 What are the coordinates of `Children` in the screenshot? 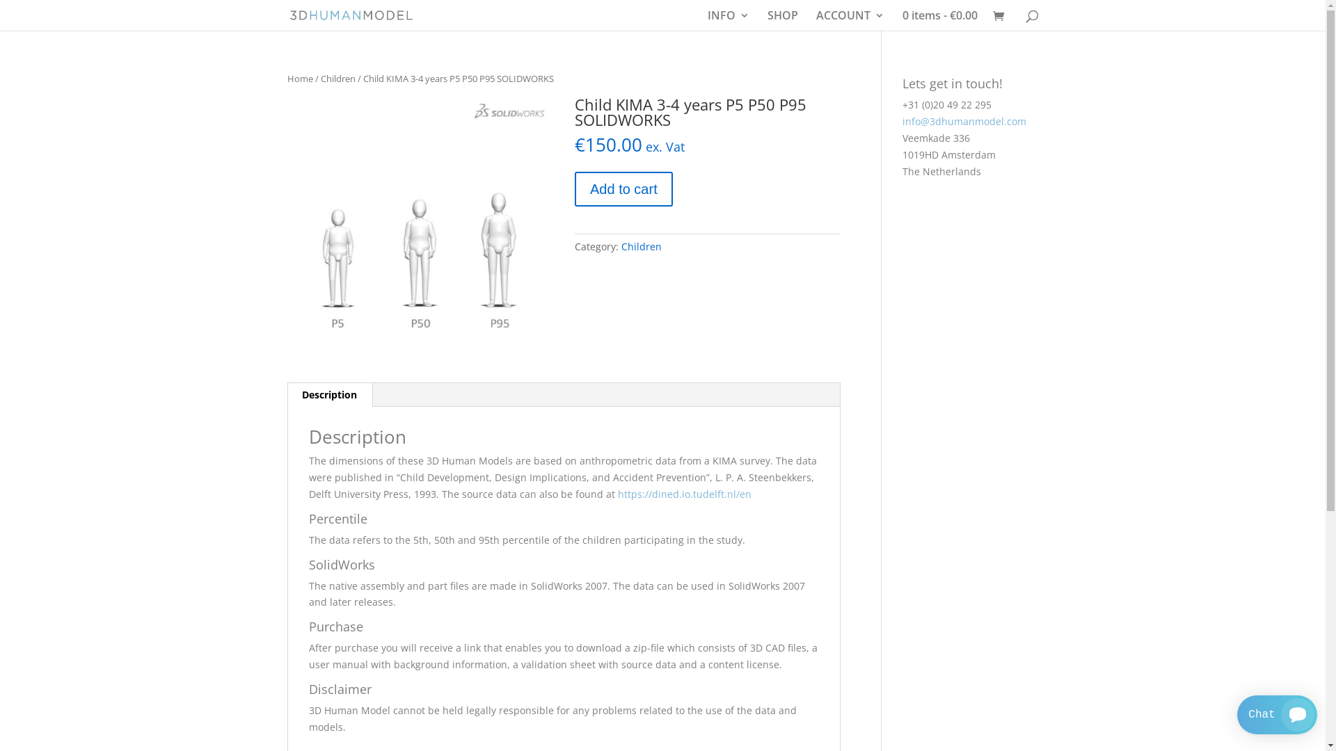 It's located at (337, 79).